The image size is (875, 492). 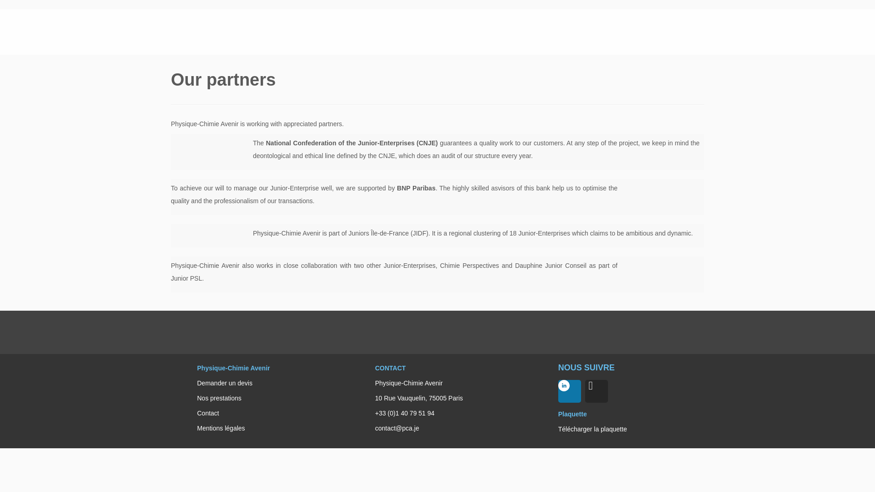 What do you see at coordinates (217, 398) in the screenshot?
I see `Nos prestation` at bounding box center [217, 398].